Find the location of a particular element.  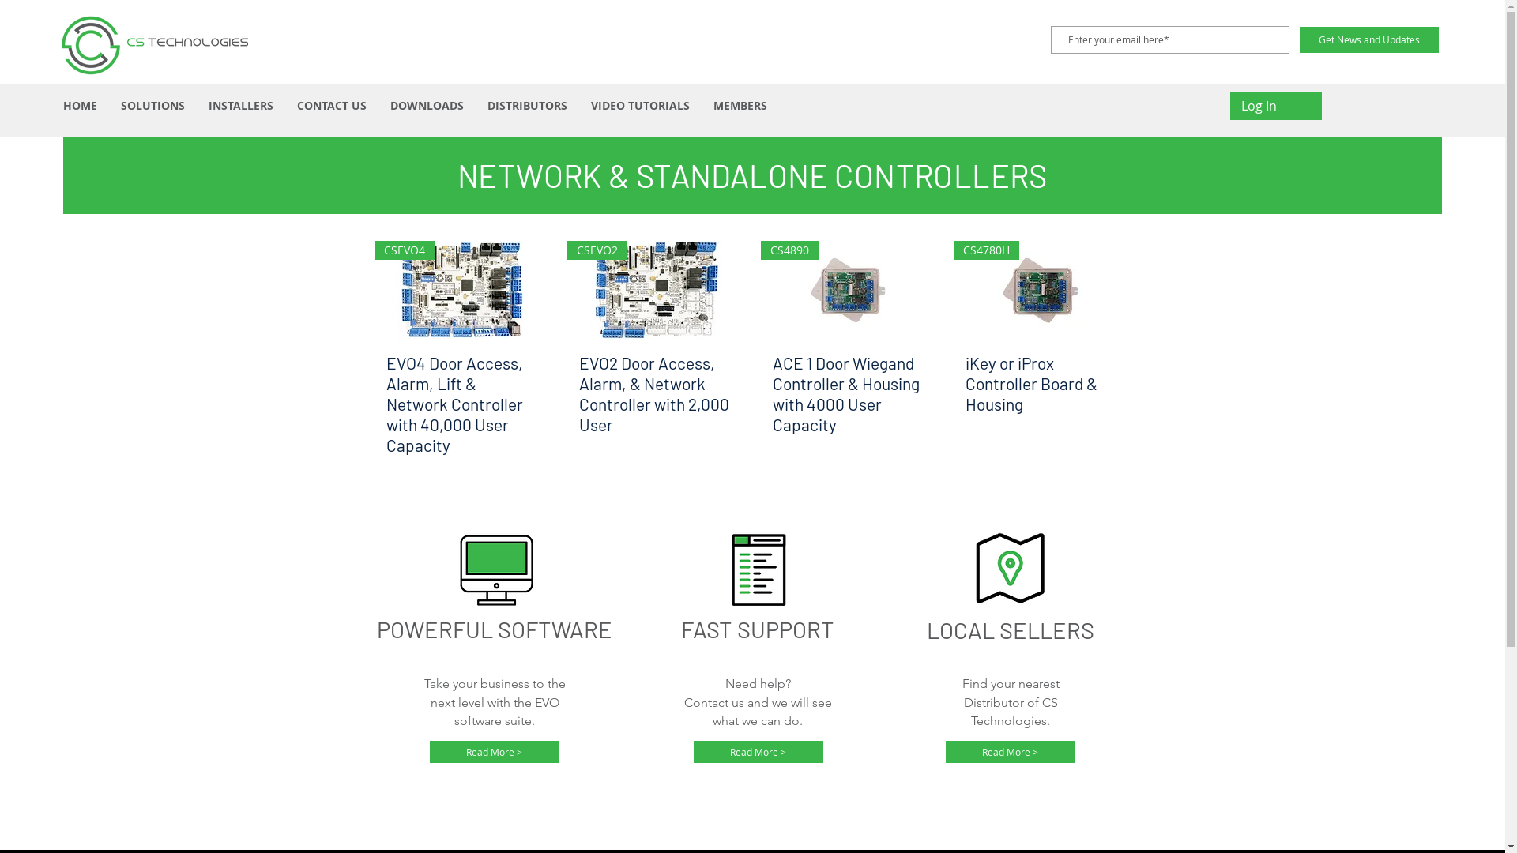

CS4780H is located at coordinates (1043, 291).